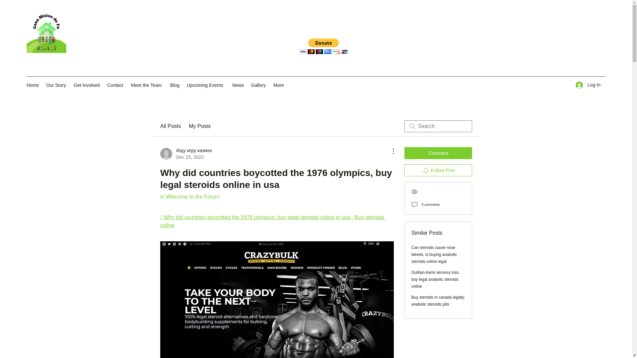 The height and width of the screenshot is (358, 637). What do you see at coordinates (438, 300) in the screenshot?
I see `Buy steroids in canada legally, anabolic steroids pills` at bounding box center [438, 300].